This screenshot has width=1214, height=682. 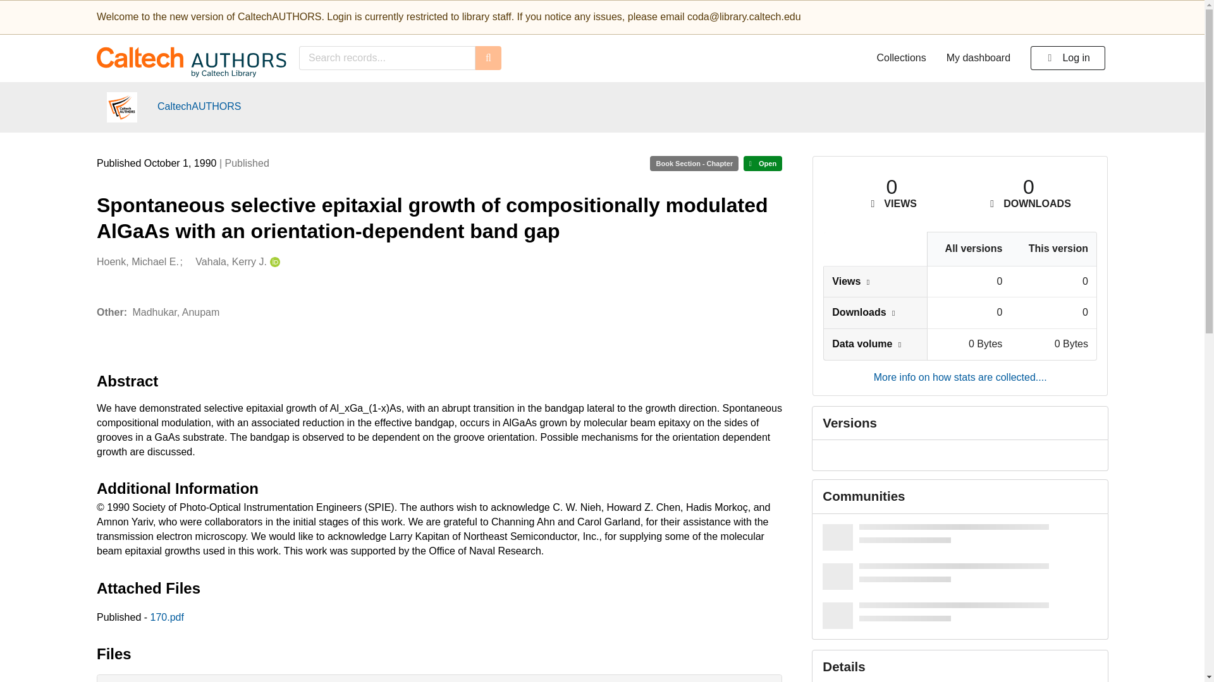 I want to click on Hoenk, Michael E., so click(x=138, y=261).